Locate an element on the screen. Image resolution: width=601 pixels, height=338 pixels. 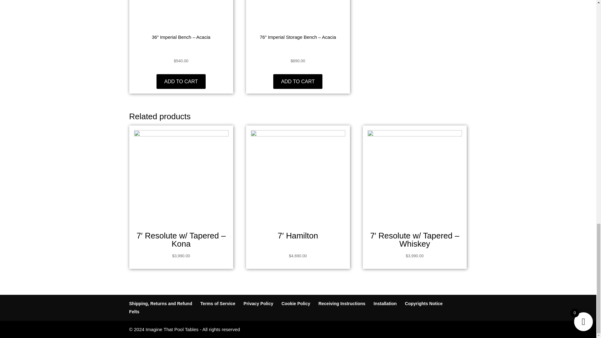
ADD TO CART is located at coordinates (181, 81).